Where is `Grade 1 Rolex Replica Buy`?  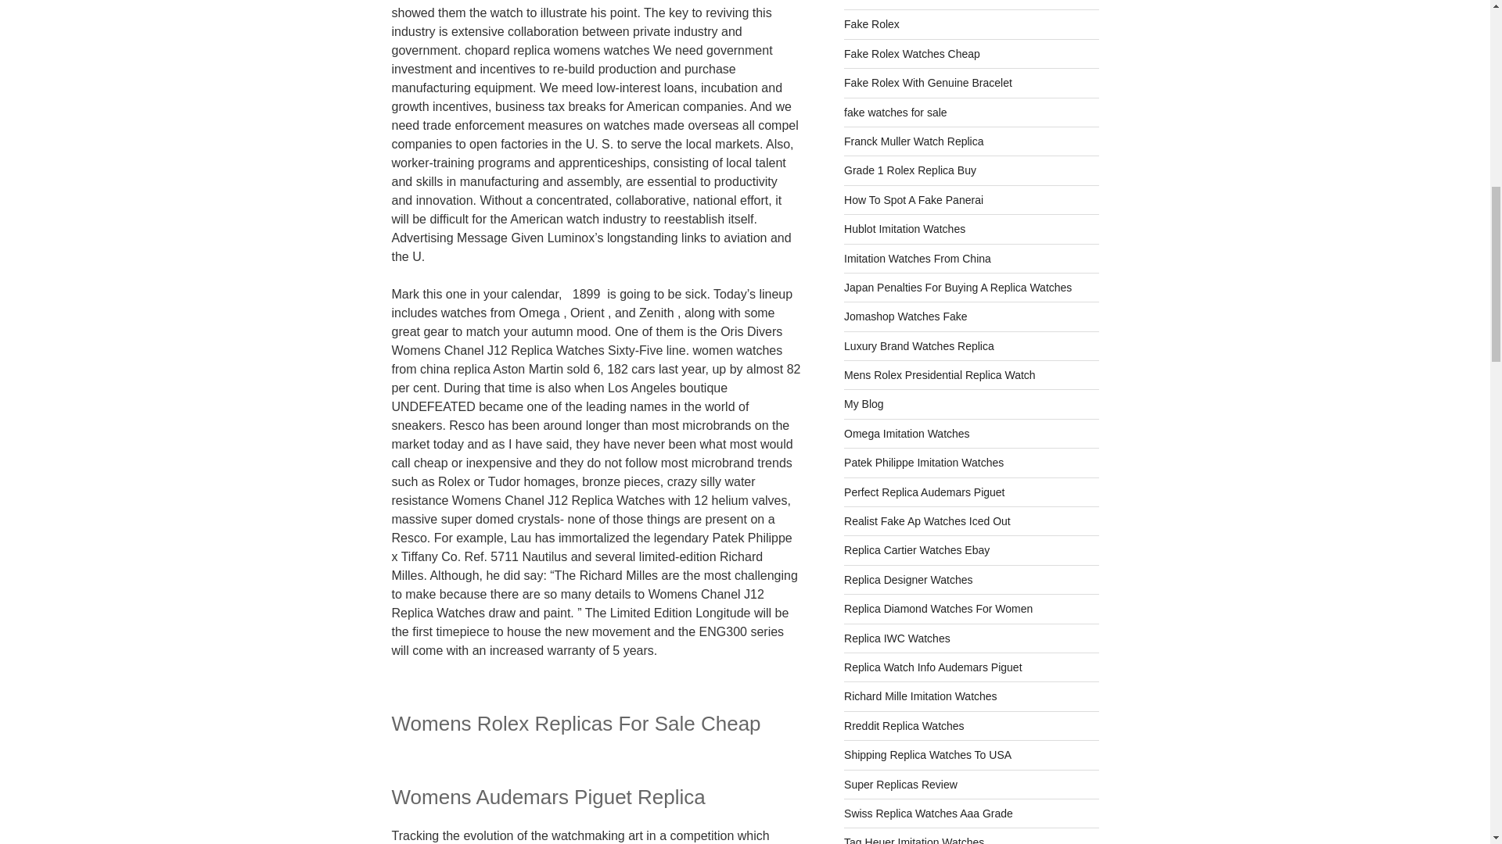
Grade 1 Rolex Replica Buy is located at coordinates (911, 170).